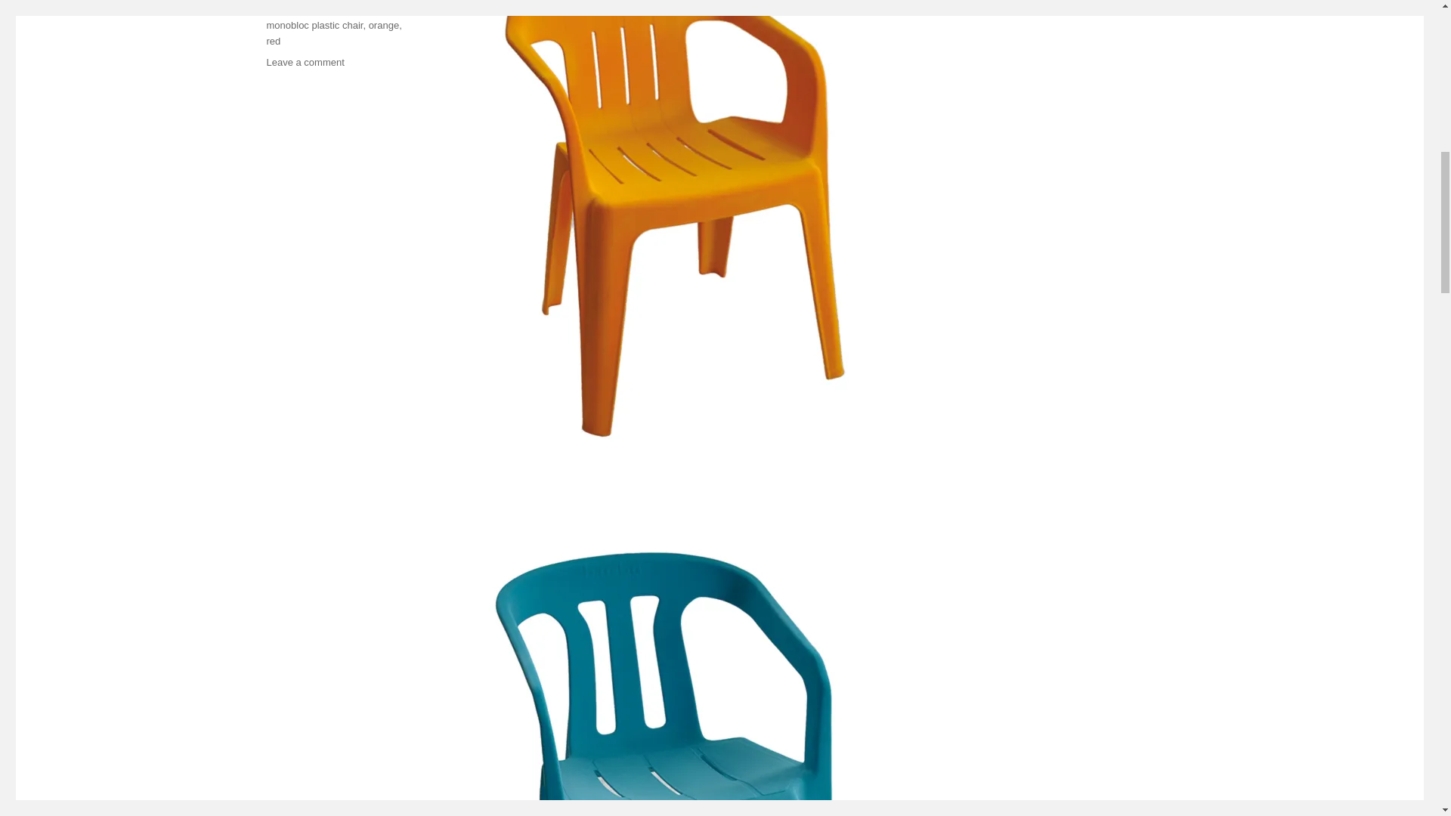  Describe the element at coordinates (348, 9) in the screenshot. I see `green` at that location.